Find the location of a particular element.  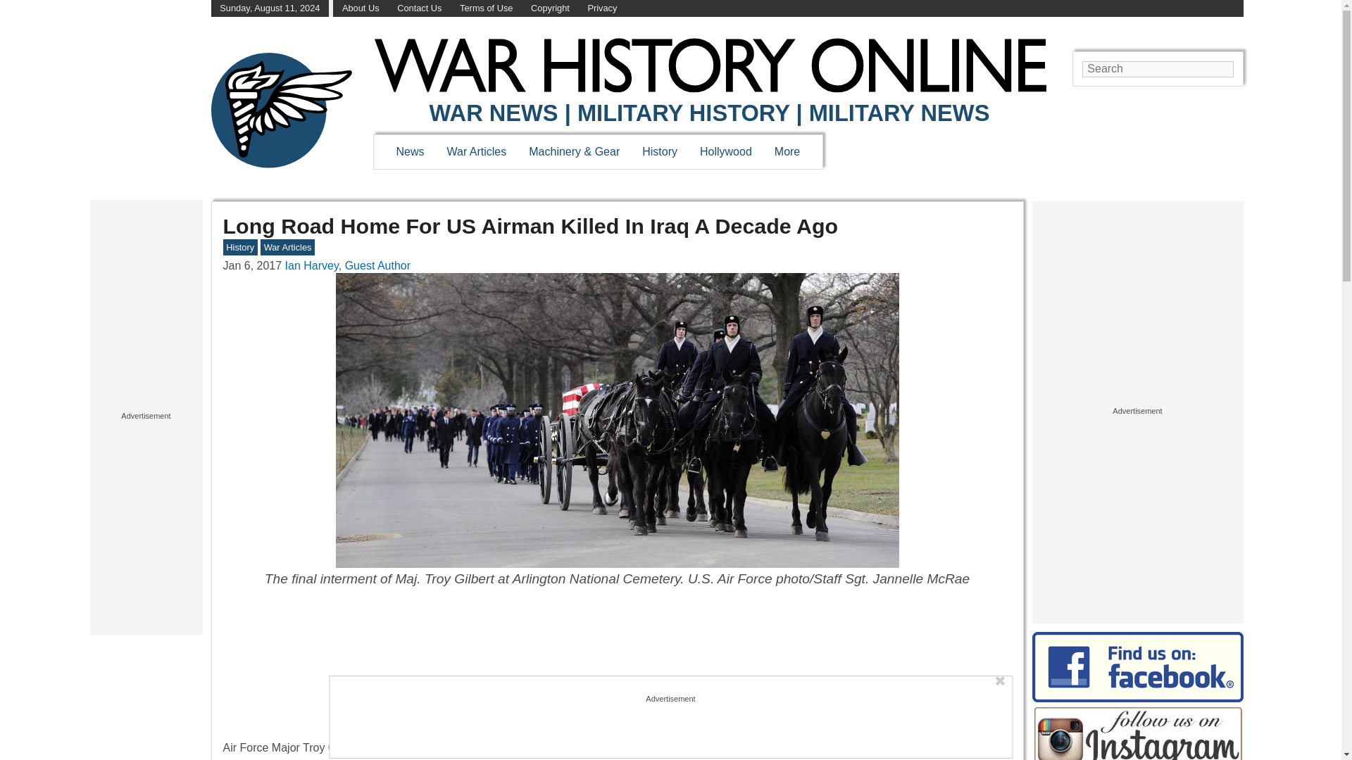

News is located at coordinates (410, 151).